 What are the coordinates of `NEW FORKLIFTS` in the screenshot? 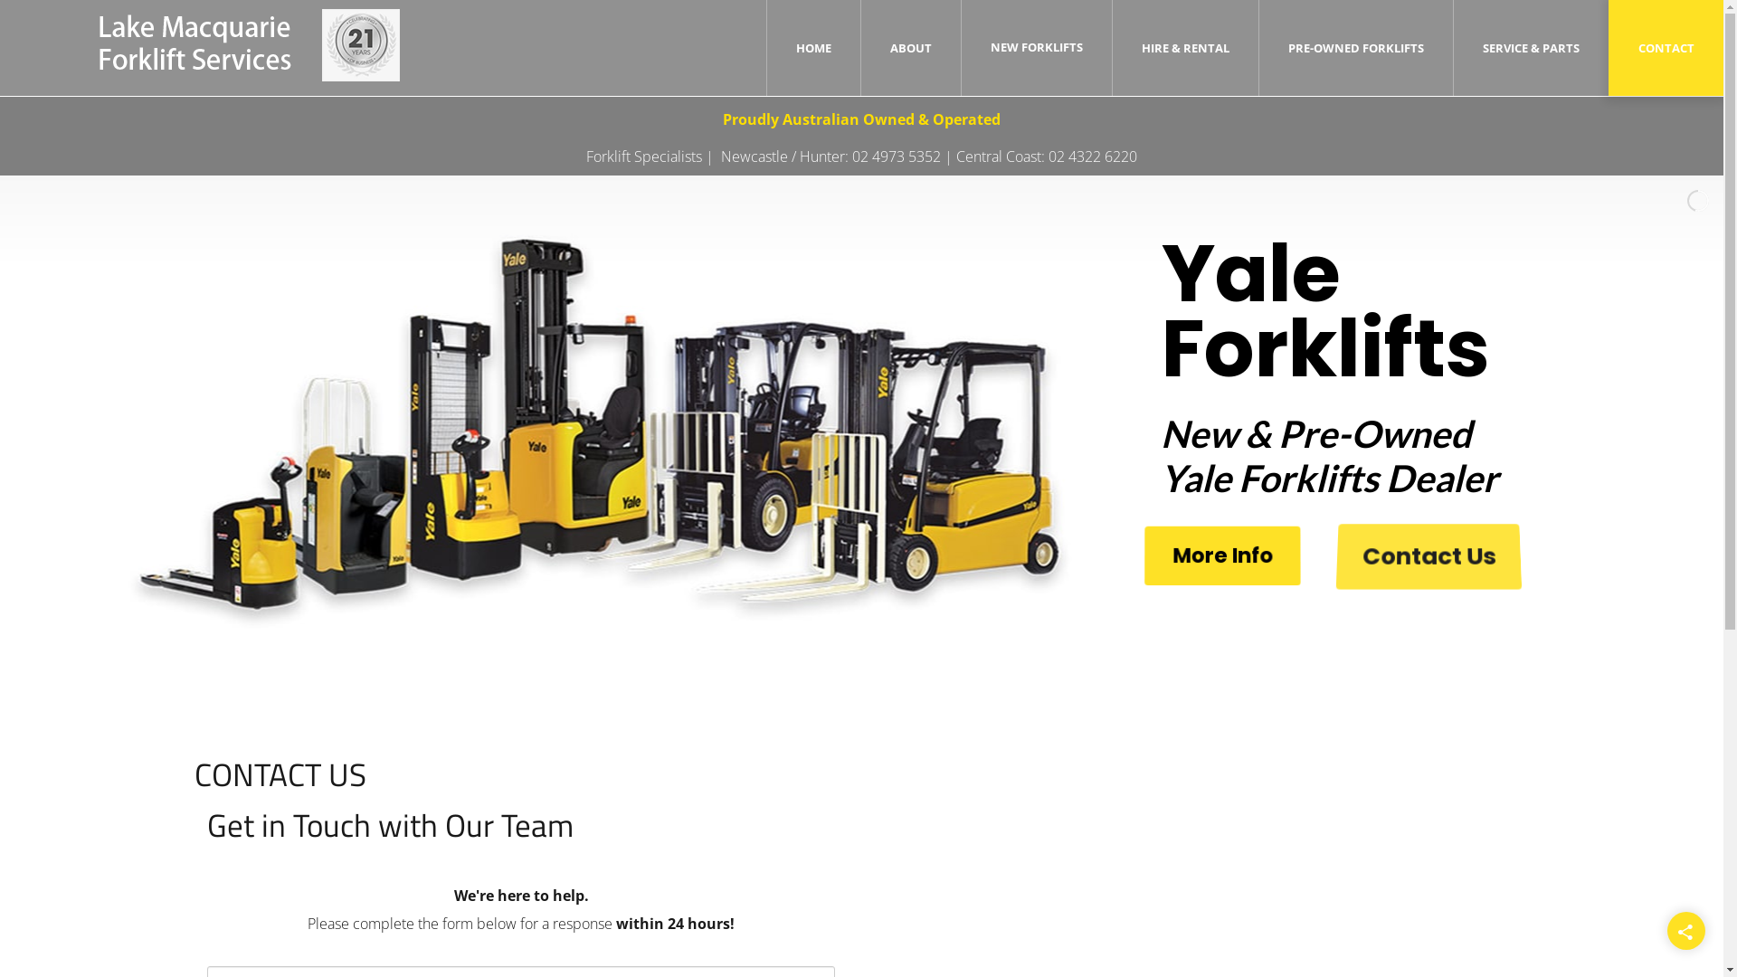 It's located at (1037, 47).